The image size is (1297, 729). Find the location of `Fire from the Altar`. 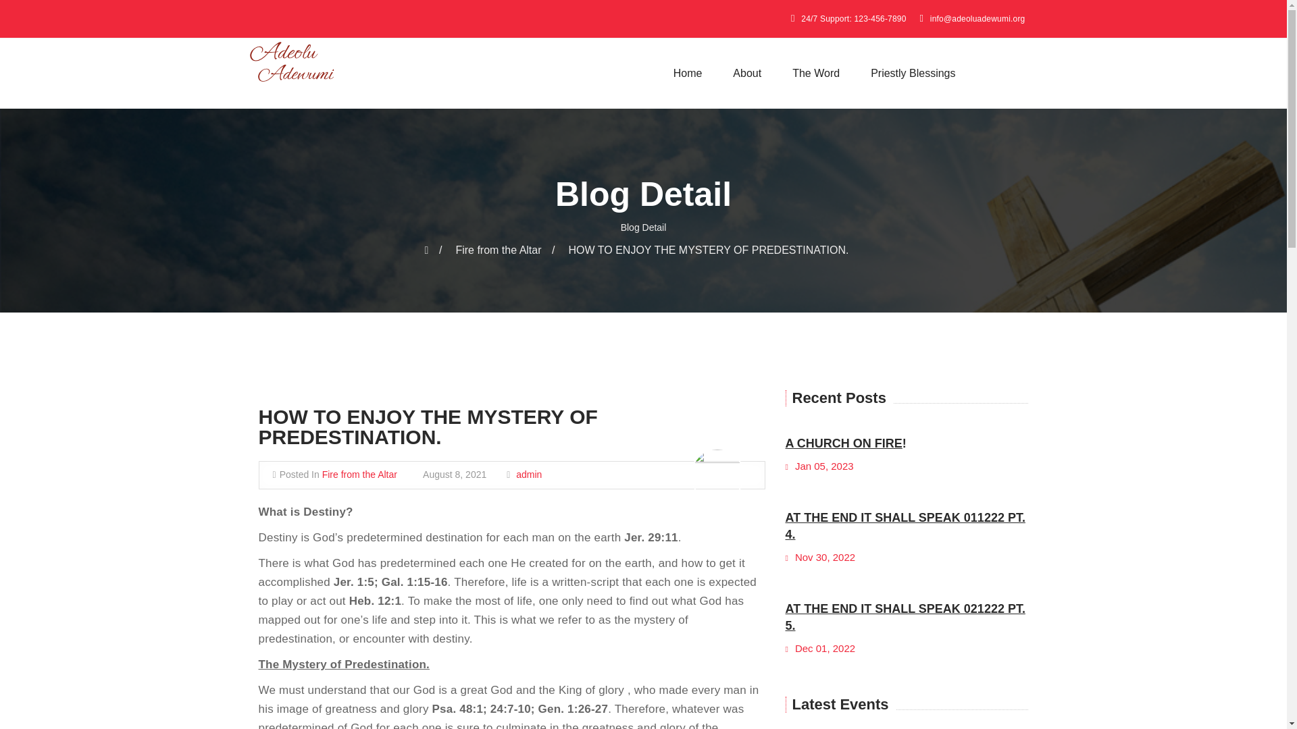

Fire from the Altar is located at coordinates (505, 250).